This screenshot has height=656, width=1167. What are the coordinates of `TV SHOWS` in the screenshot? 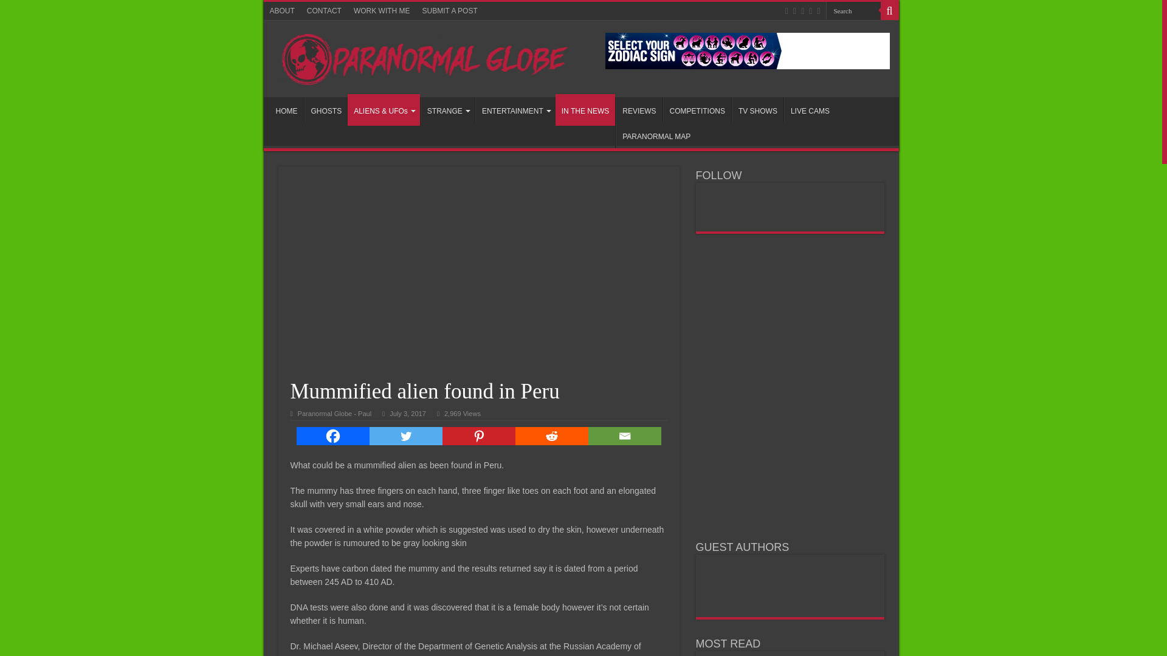 It's located at (757, 109).